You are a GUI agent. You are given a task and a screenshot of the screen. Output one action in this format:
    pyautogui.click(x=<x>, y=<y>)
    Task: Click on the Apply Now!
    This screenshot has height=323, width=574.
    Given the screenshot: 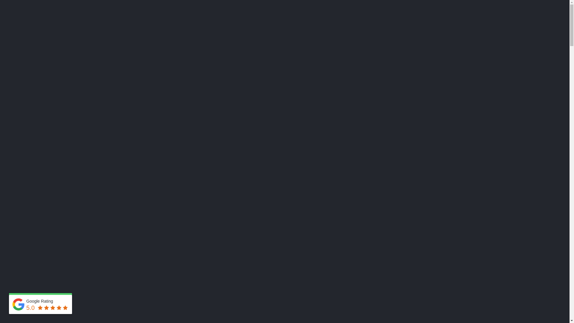 What is the action you would take?
    pyautogui.click(x=241, y=187)
    